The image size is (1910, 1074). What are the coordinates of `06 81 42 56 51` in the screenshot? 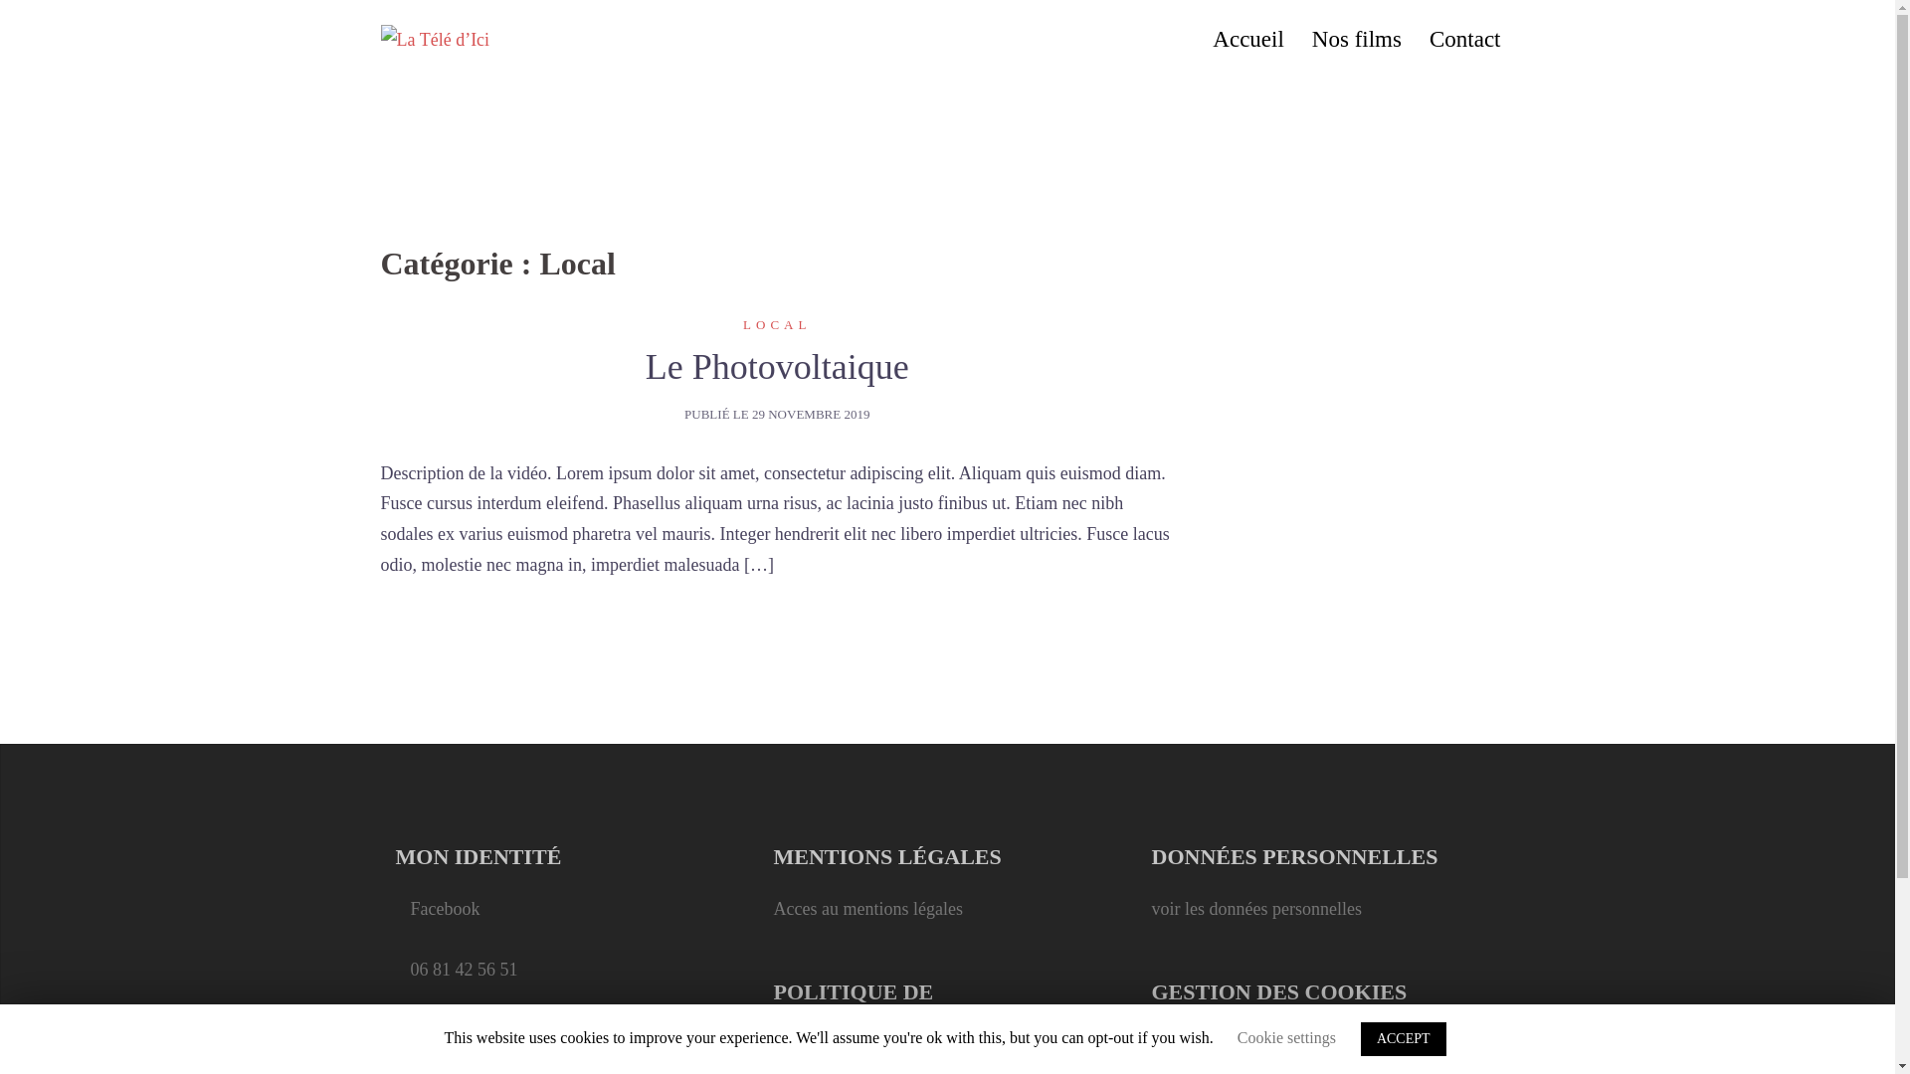 It's located at (464, 970).